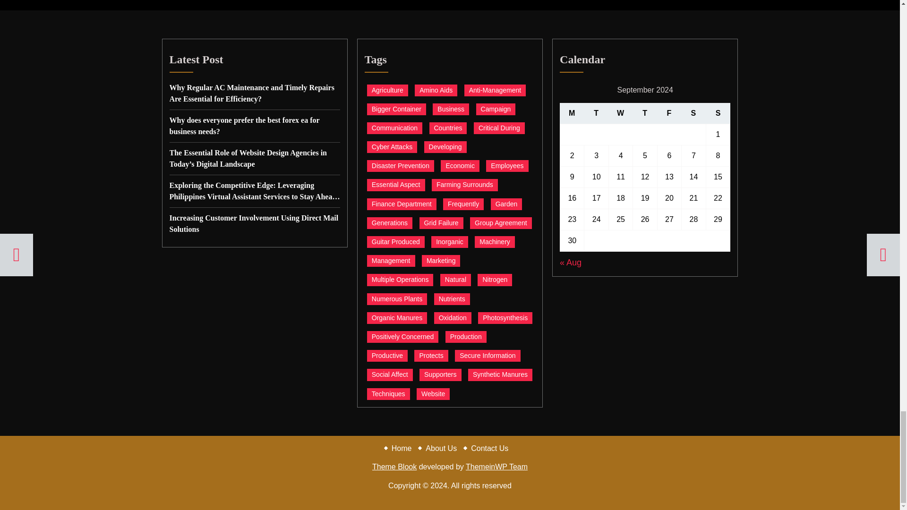 The image size is (907, 510). I want to click on Wednesday, so click(620, 113).